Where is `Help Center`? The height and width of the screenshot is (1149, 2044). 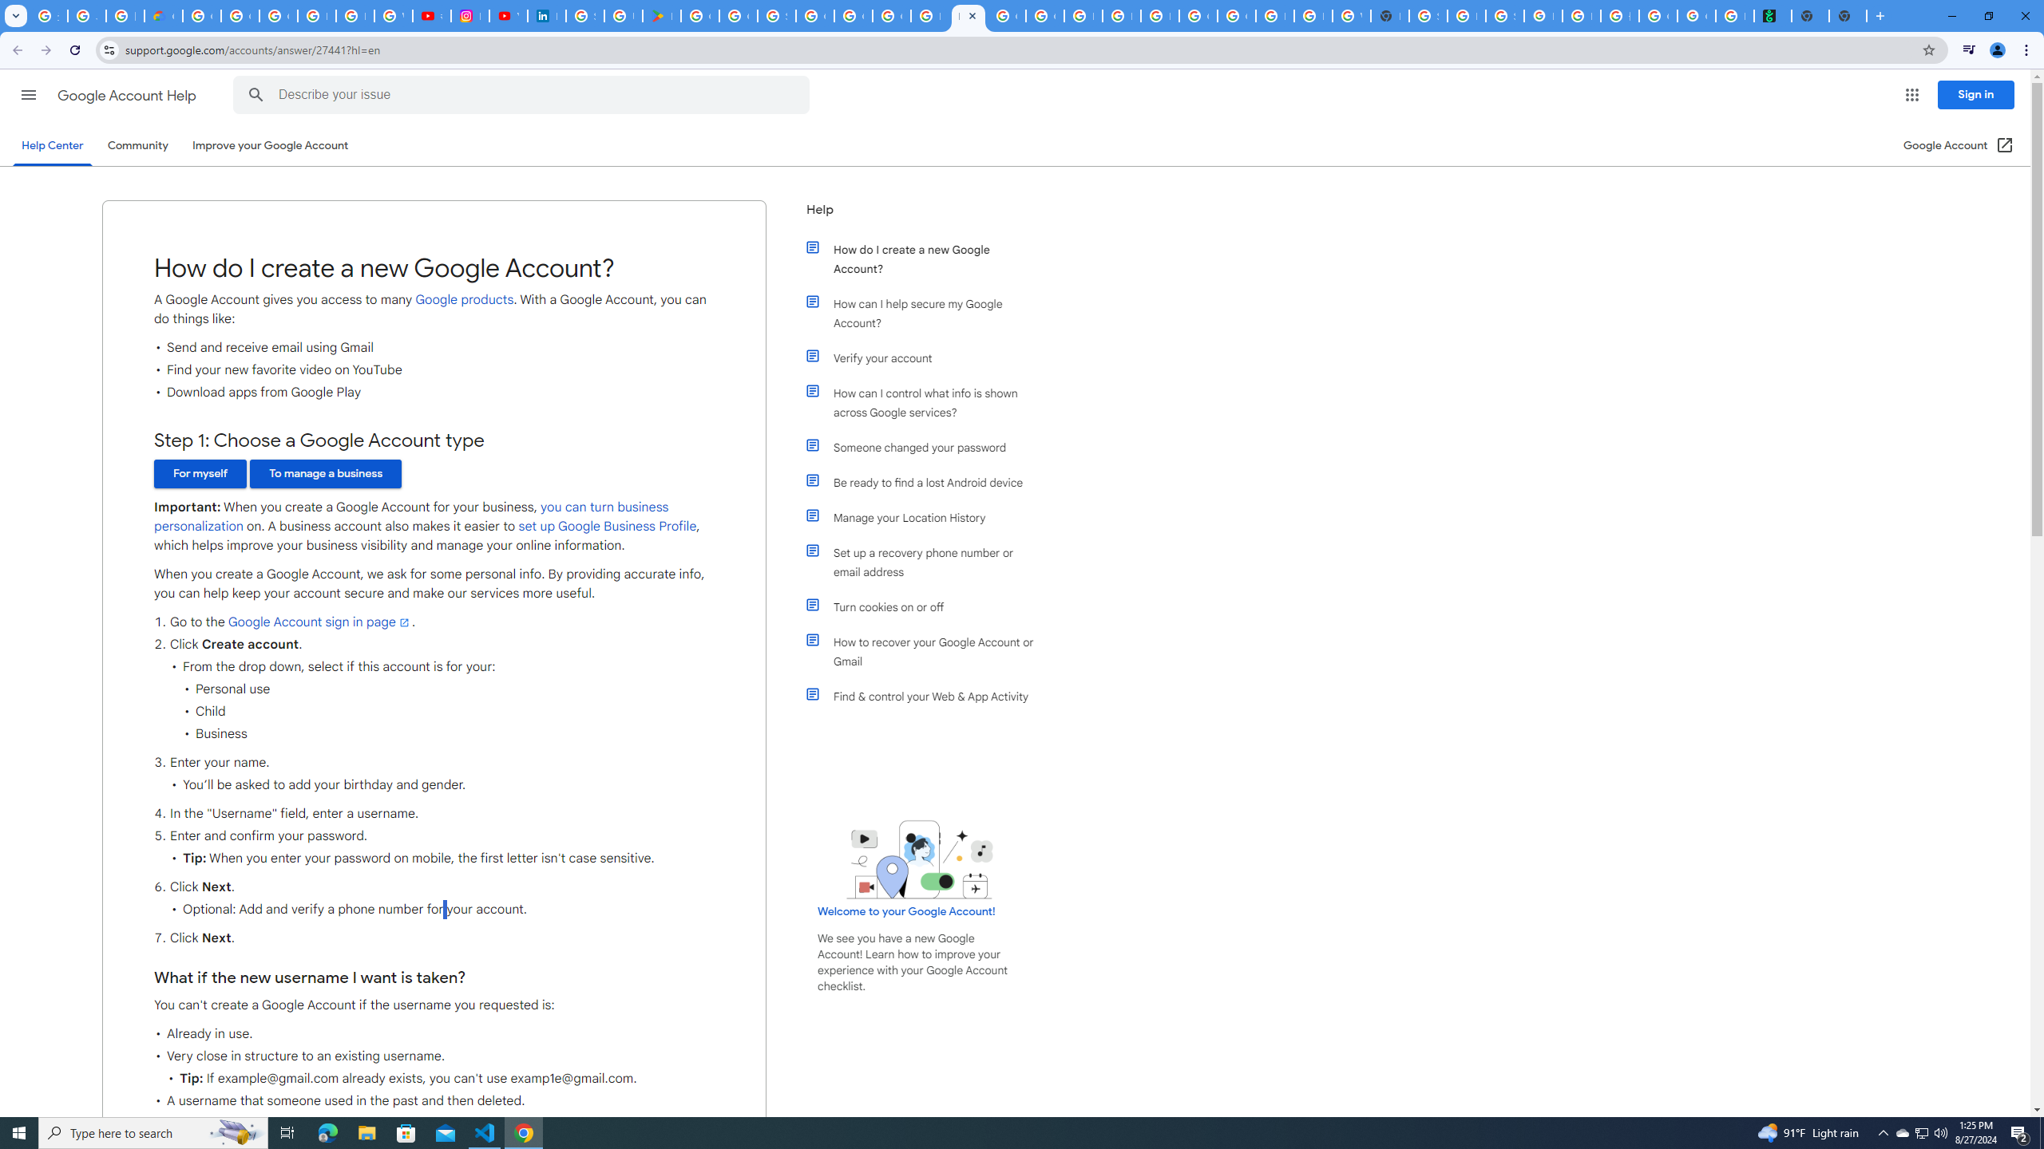
Help Center is located at coordinates (52, 145).